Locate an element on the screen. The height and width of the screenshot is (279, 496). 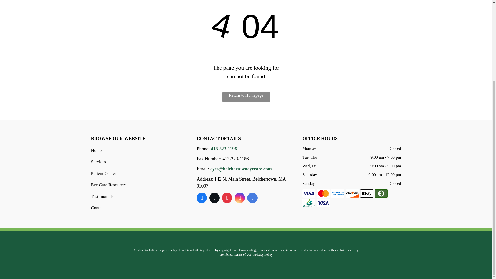
Patient Center is located at coordinates (138, 174).